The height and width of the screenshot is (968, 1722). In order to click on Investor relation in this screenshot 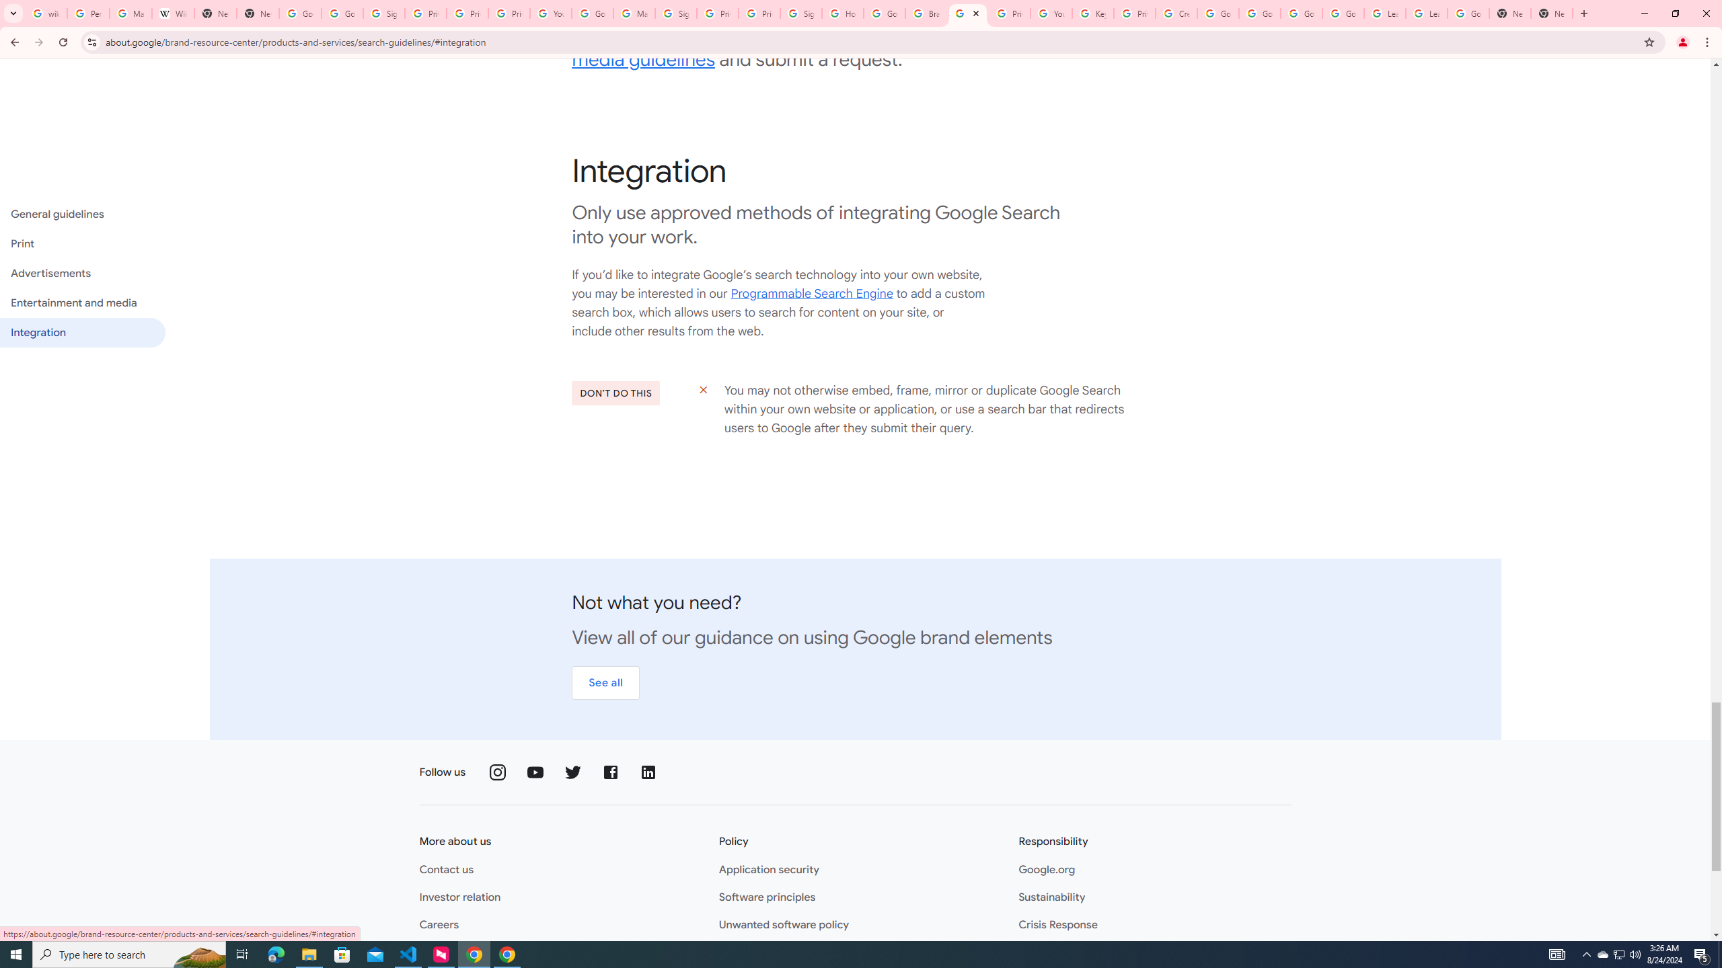, I will do `click(459, 897)`.